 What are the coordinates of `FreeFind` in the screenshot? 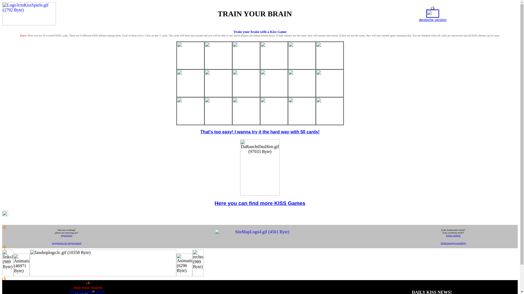 It's located at (96, 293).